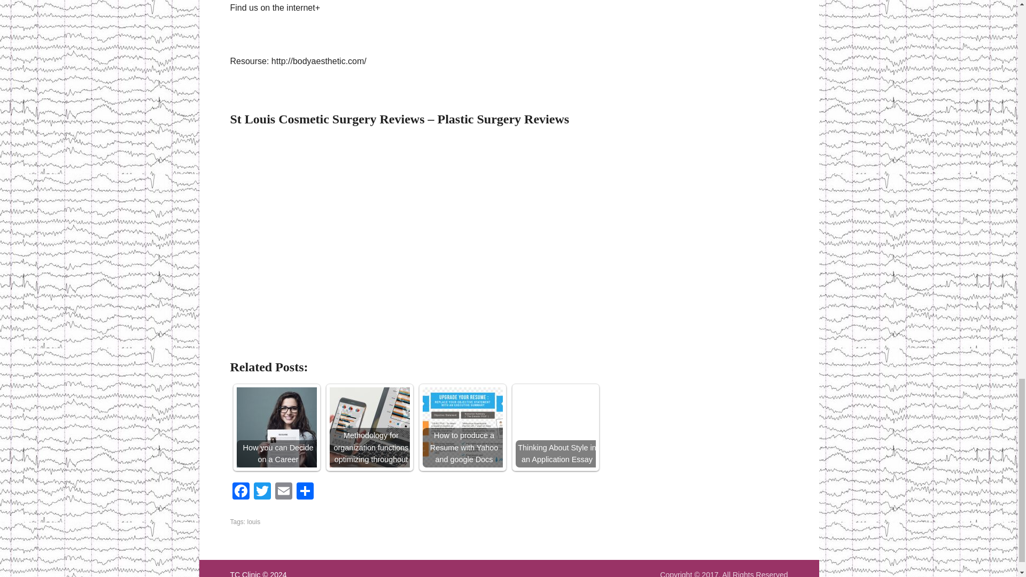 This screenshot has width=1026, height=577. Describe the element at coordinates (262, 492) in the screenshot. I see `Twitter` at that location.